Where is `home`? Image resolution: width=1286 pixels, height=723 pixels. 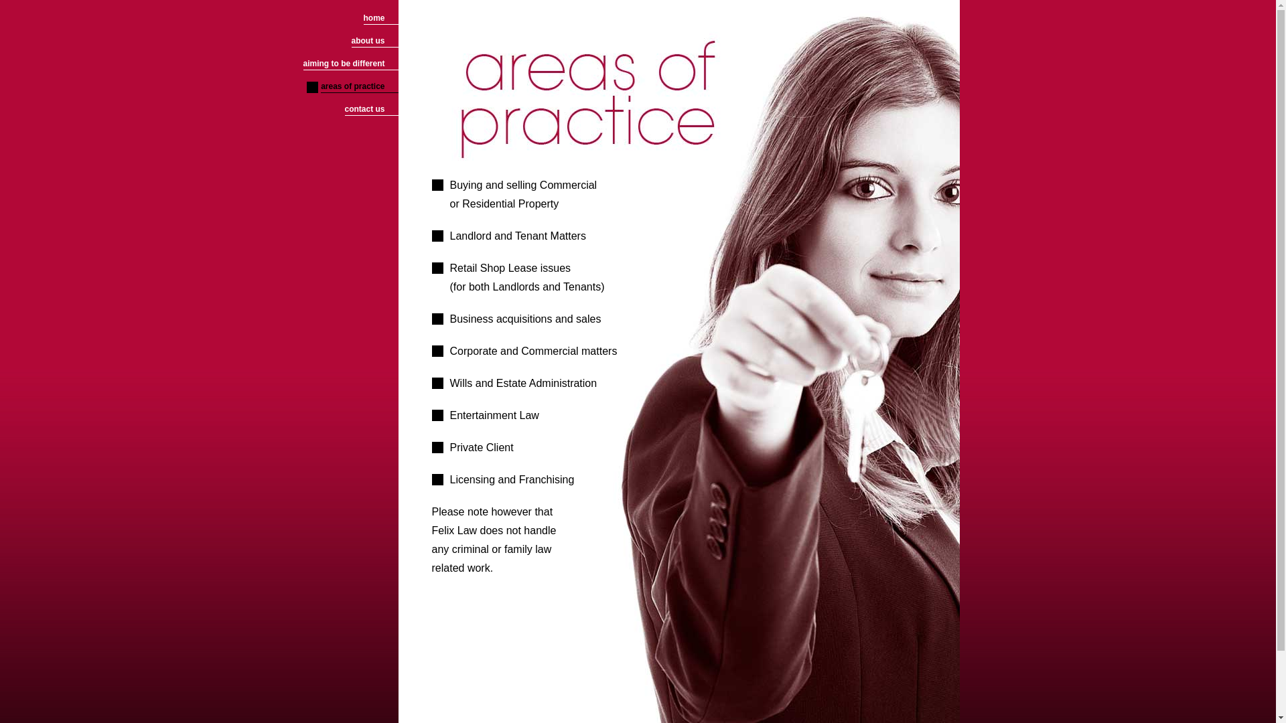 home is located at coordinates (380, 19).